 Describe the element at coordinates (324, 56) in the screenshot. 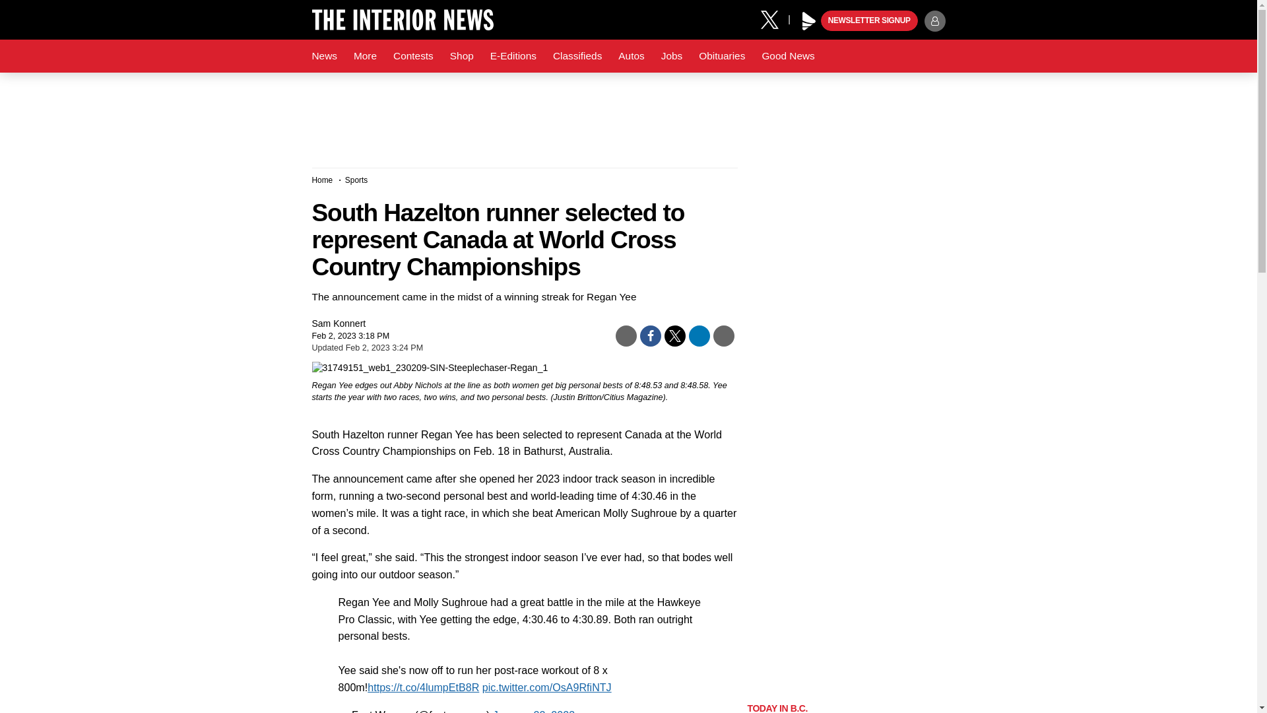

I see `News` at that location.